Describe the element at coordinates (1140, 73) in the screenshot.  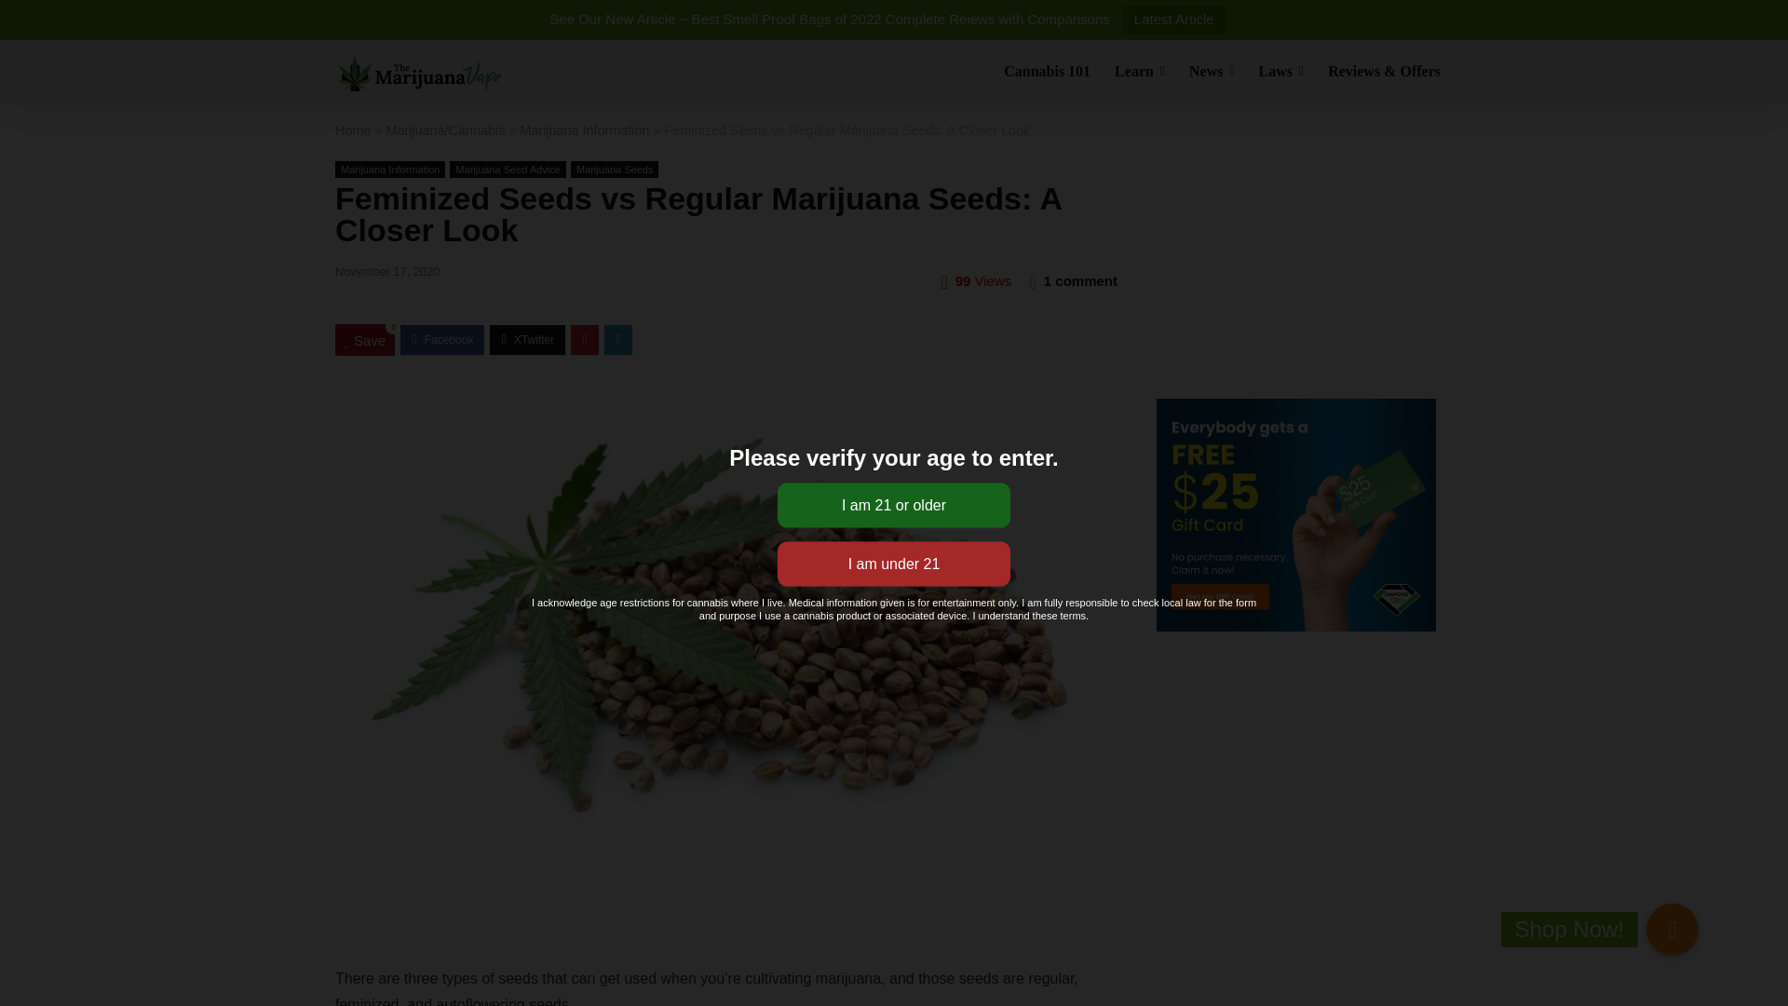
I see `Learn` at that location.